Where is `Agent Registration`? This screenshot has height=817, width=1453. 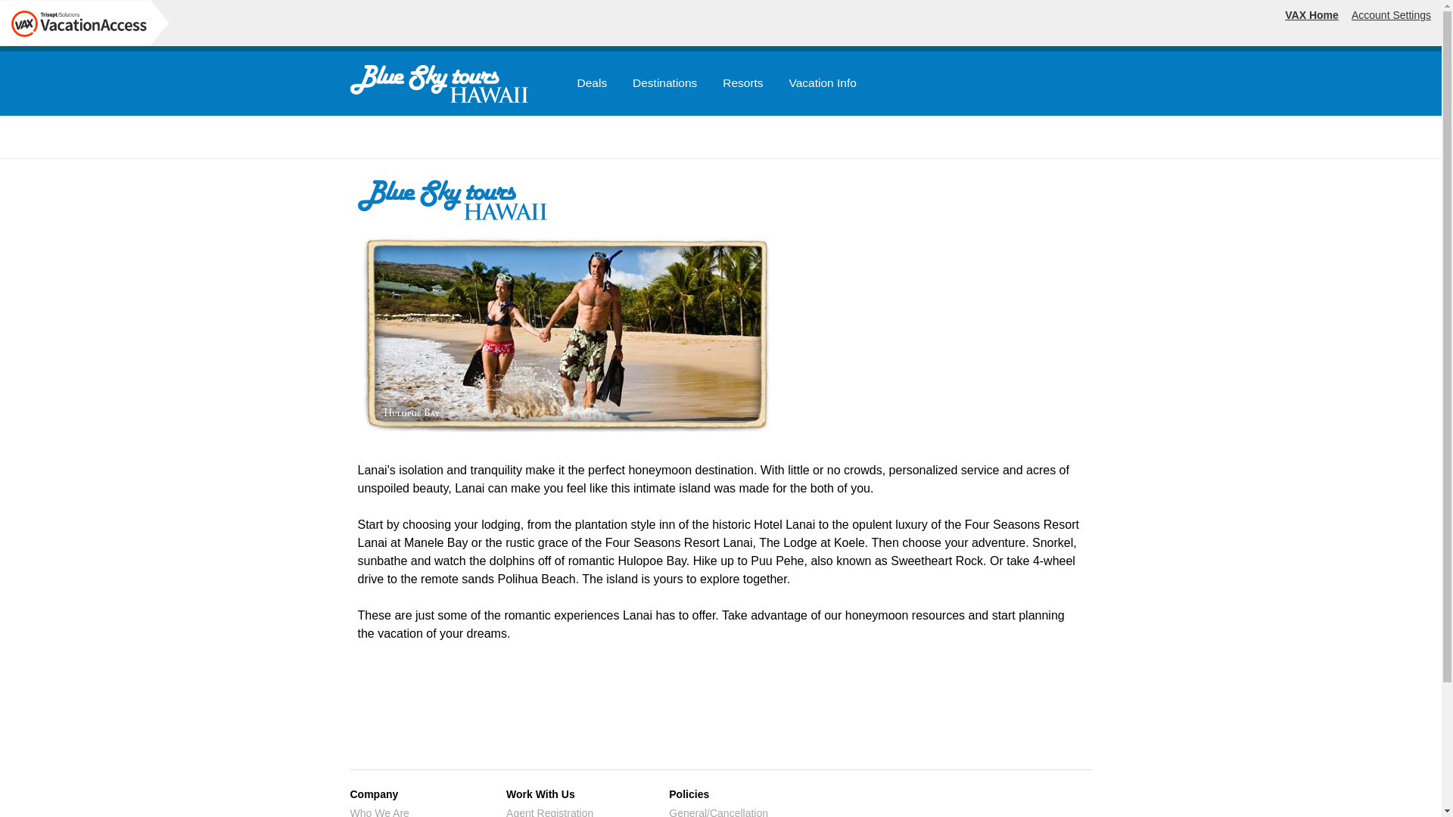
Agent Registration is located at coordinates (549, 812).